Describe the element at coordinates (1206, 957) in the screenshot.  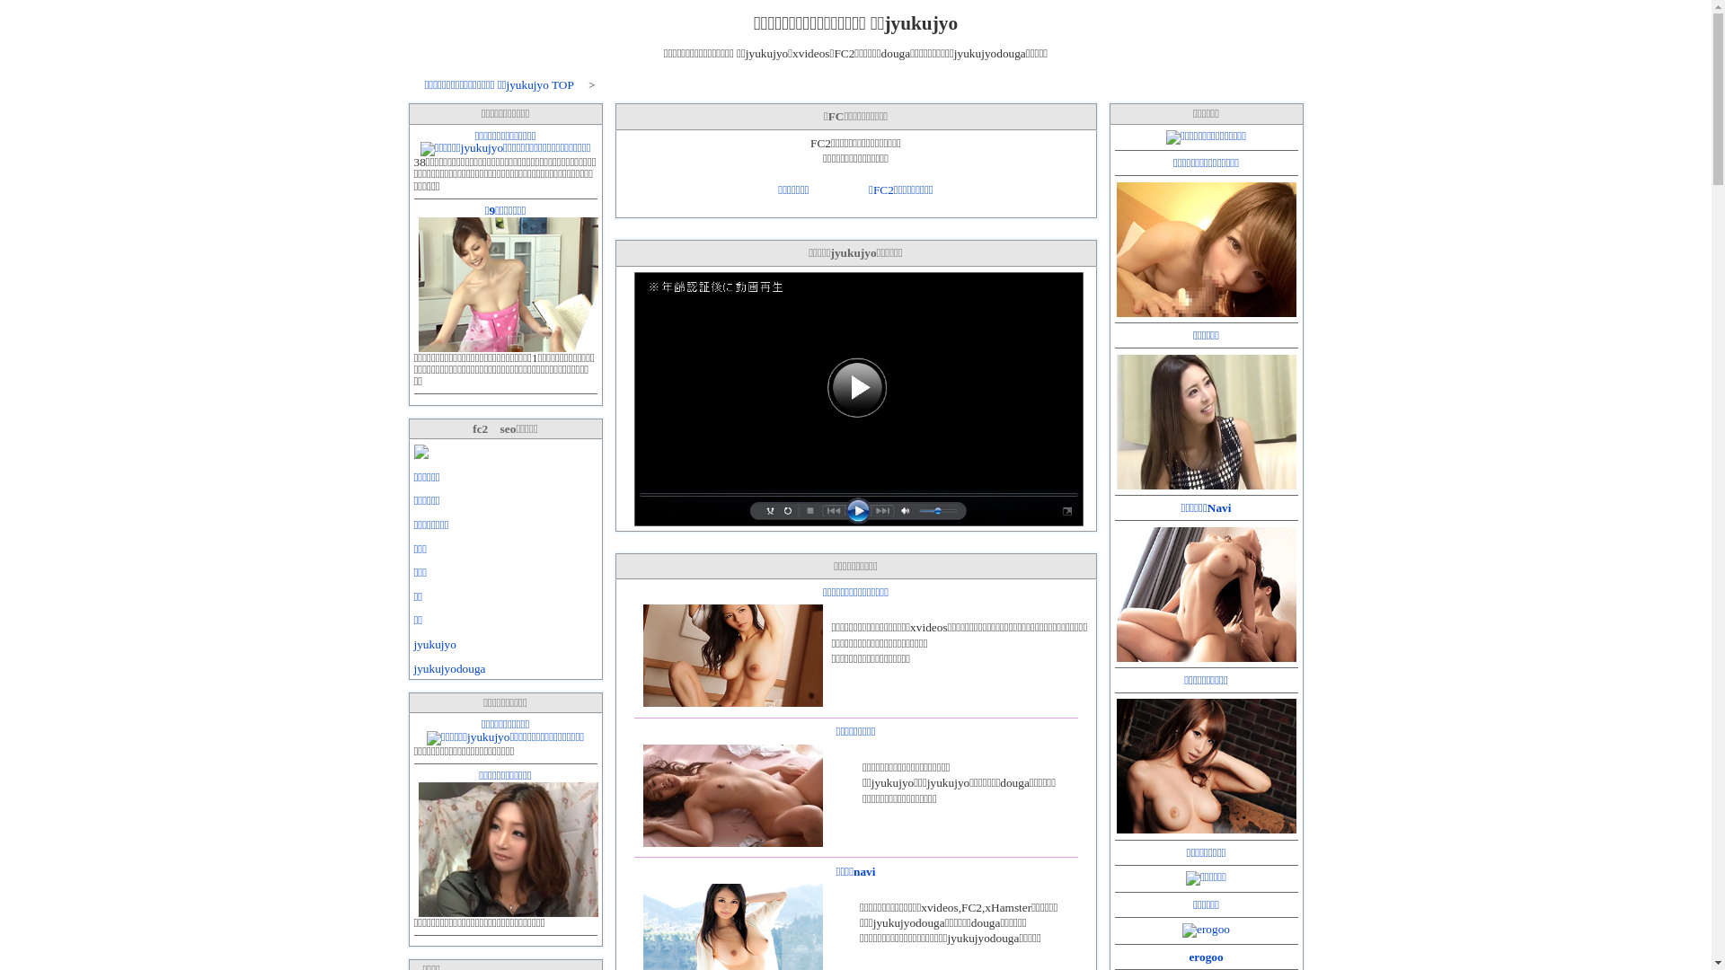
I see `erogoo` at that location.